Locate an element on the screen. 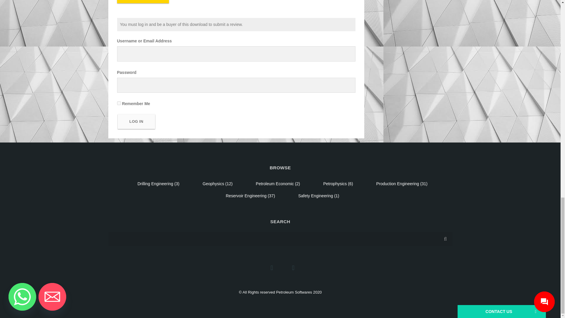 The image size is (565, 318). Geophysics is located at coordinates (213, 183).